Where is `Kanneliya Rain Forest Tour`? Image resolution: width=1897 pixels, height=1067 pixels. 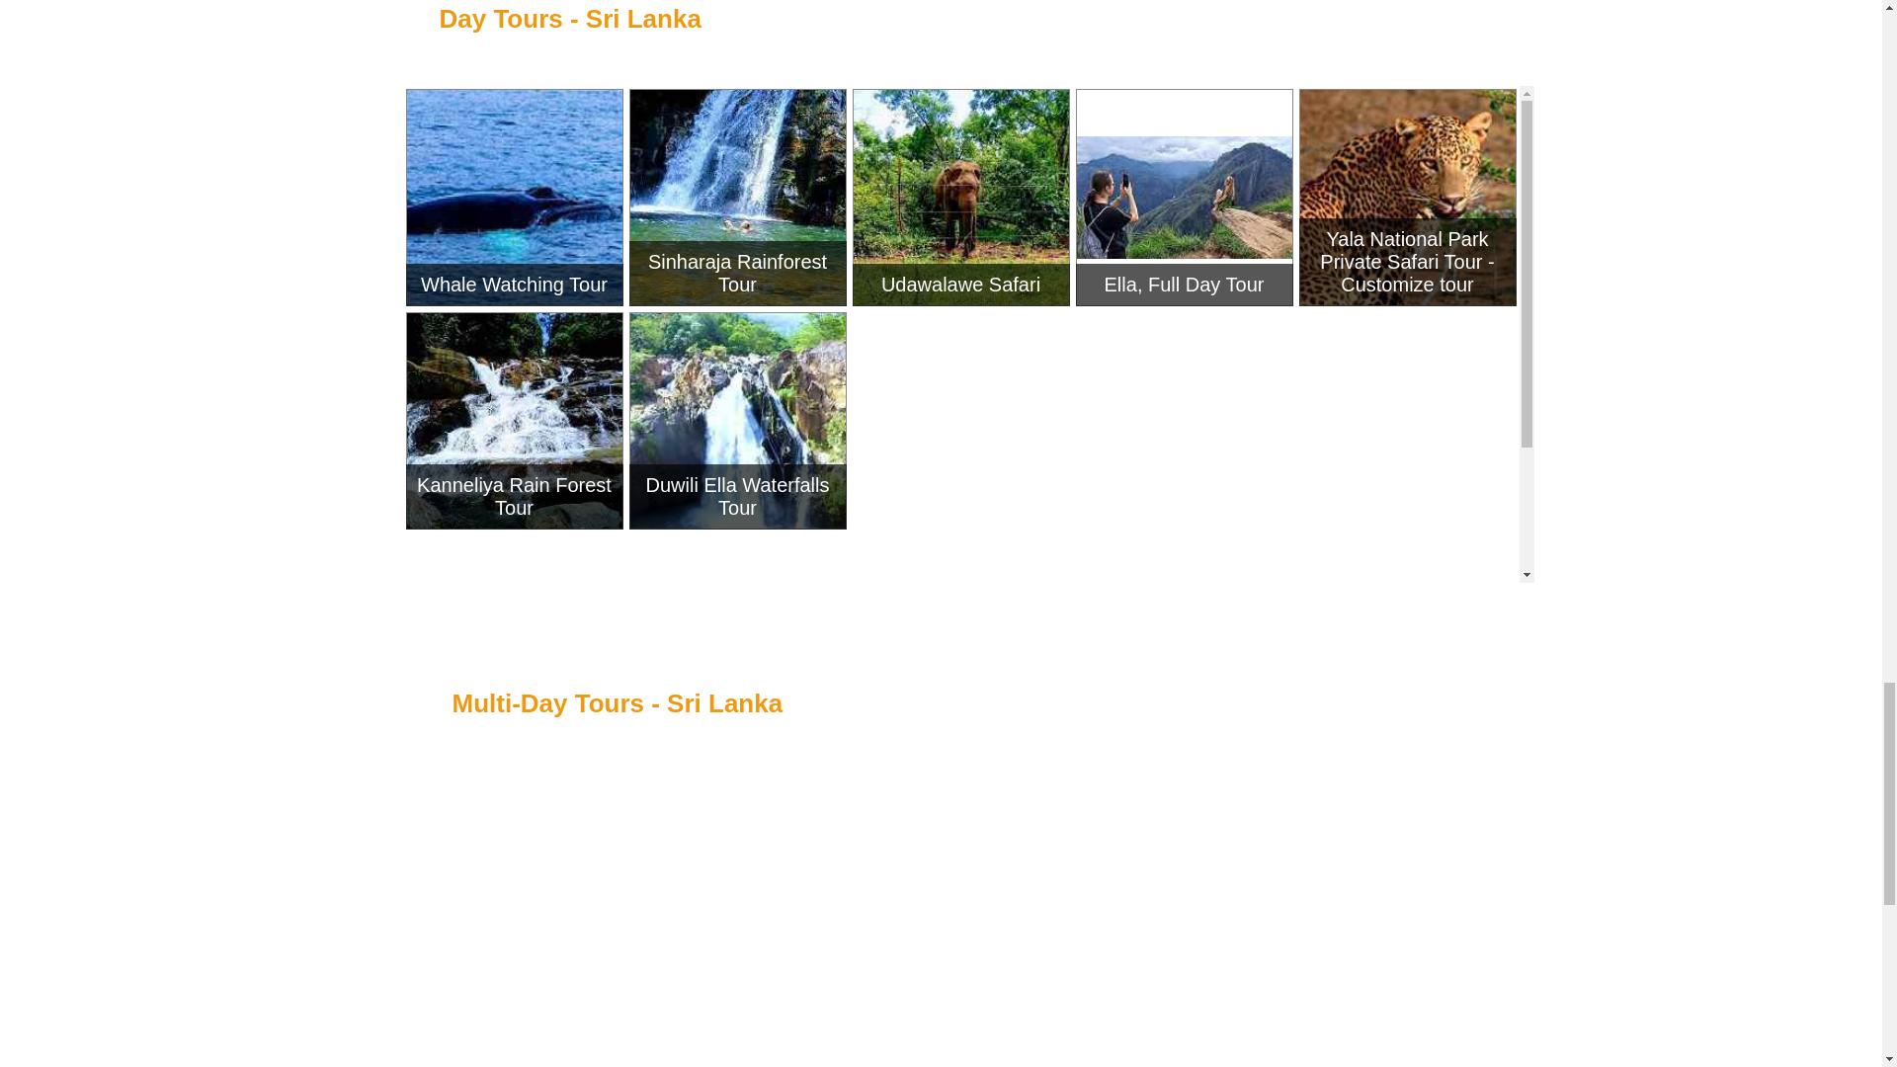
Kanneliya Rain Forest Tour is located at coordinates (514, 421).